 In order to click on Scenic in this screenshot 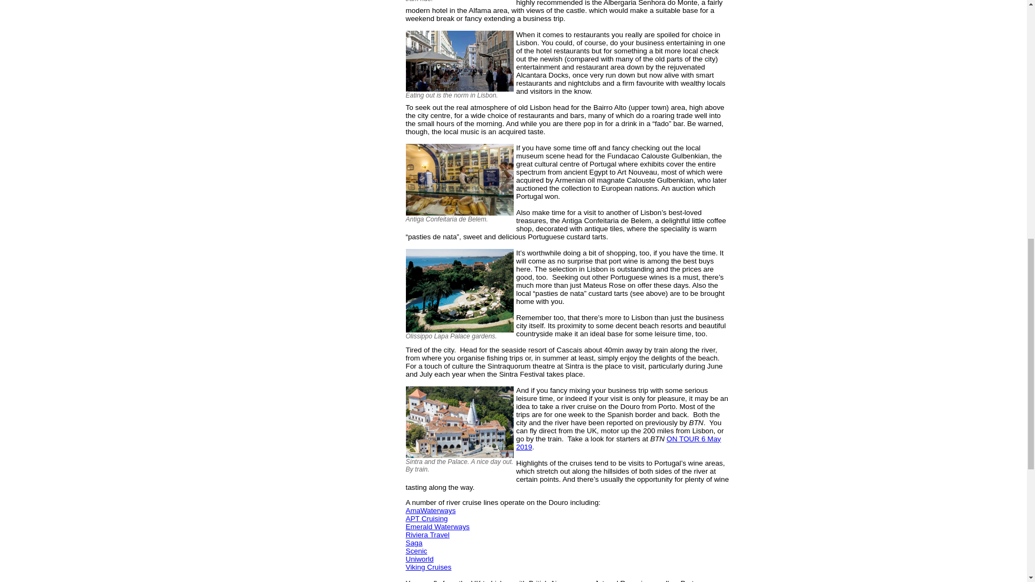, I will do `click(416, 551)`.